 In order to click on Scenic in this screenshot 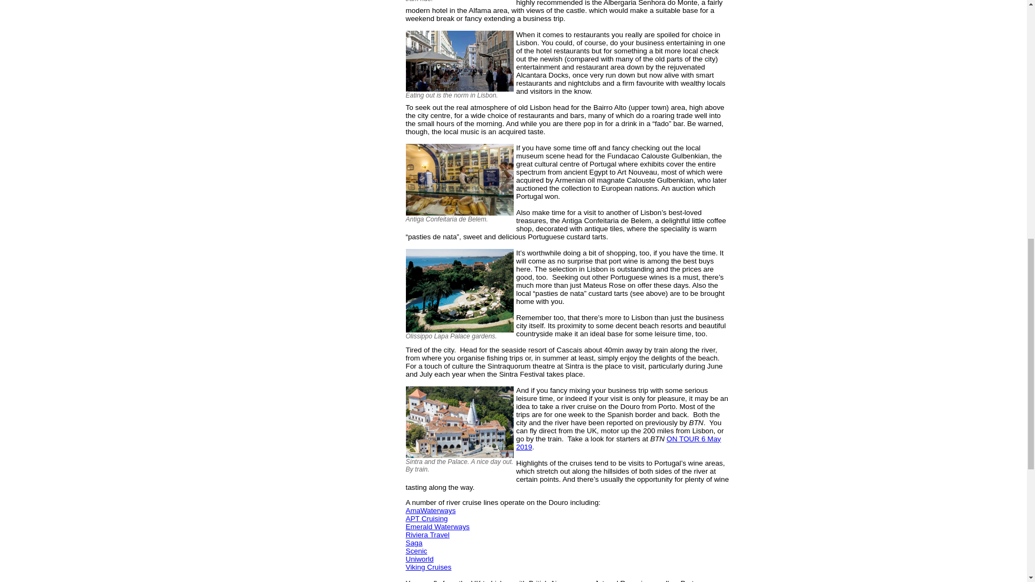, I will do `click(416, 551)`.